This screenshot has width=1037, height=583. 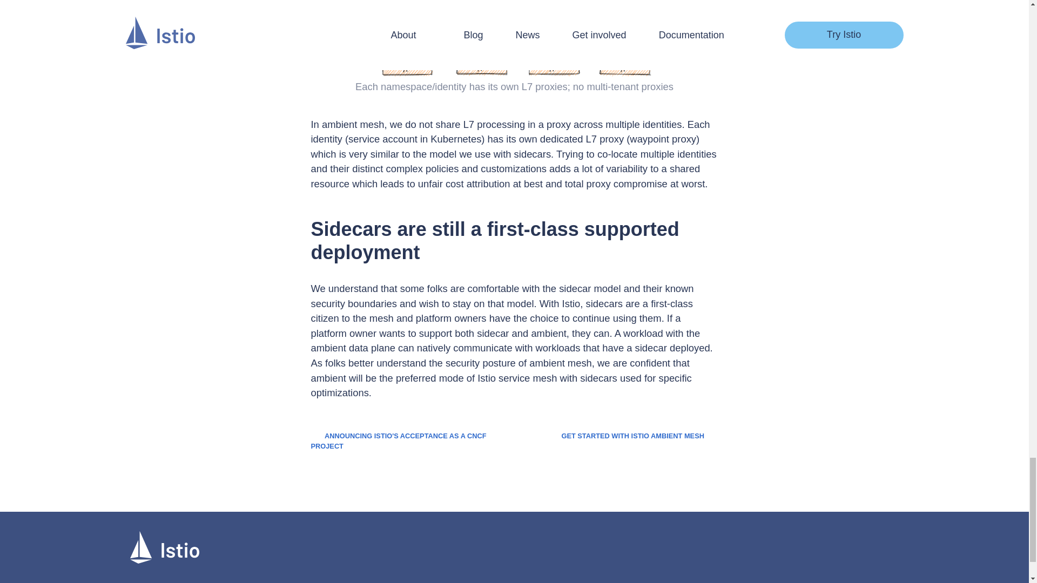 What do you see at coordinates (639, 436) in the screenshot?
I see `GET STARTED WITH ISTIO AMBIENT MESH` at bounding box center [639, 436].